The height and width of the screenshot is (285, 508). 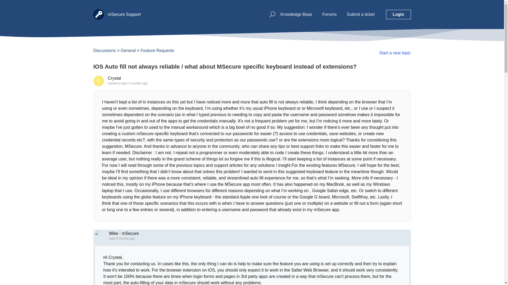 What do you see at coordinates (329, 14) in the screenshot?
I see `Forums` at bounding box center [329, 14].